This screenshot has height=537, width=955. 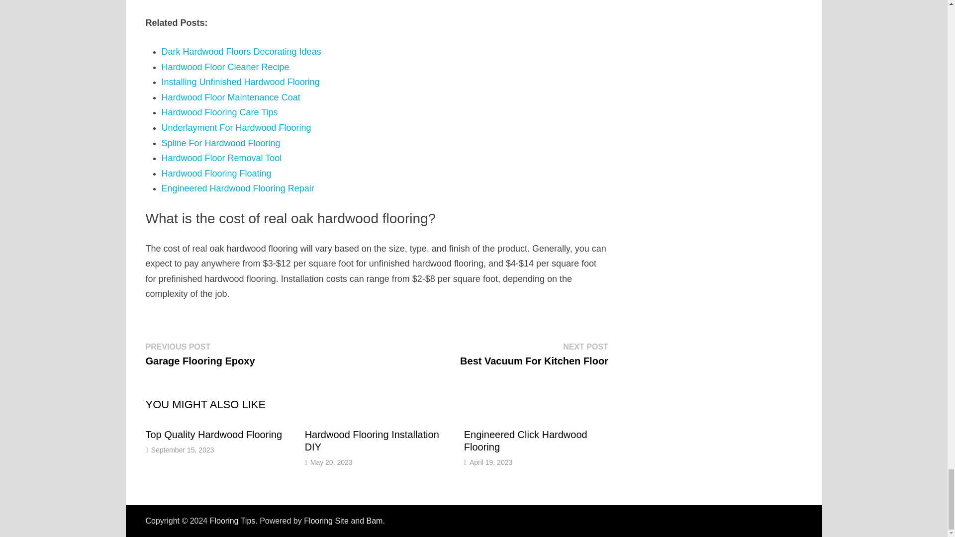 What do you see at coordinates (490, 462) in the screenshot?
I see `April 19, 2023` at bounding box center [490, 462].